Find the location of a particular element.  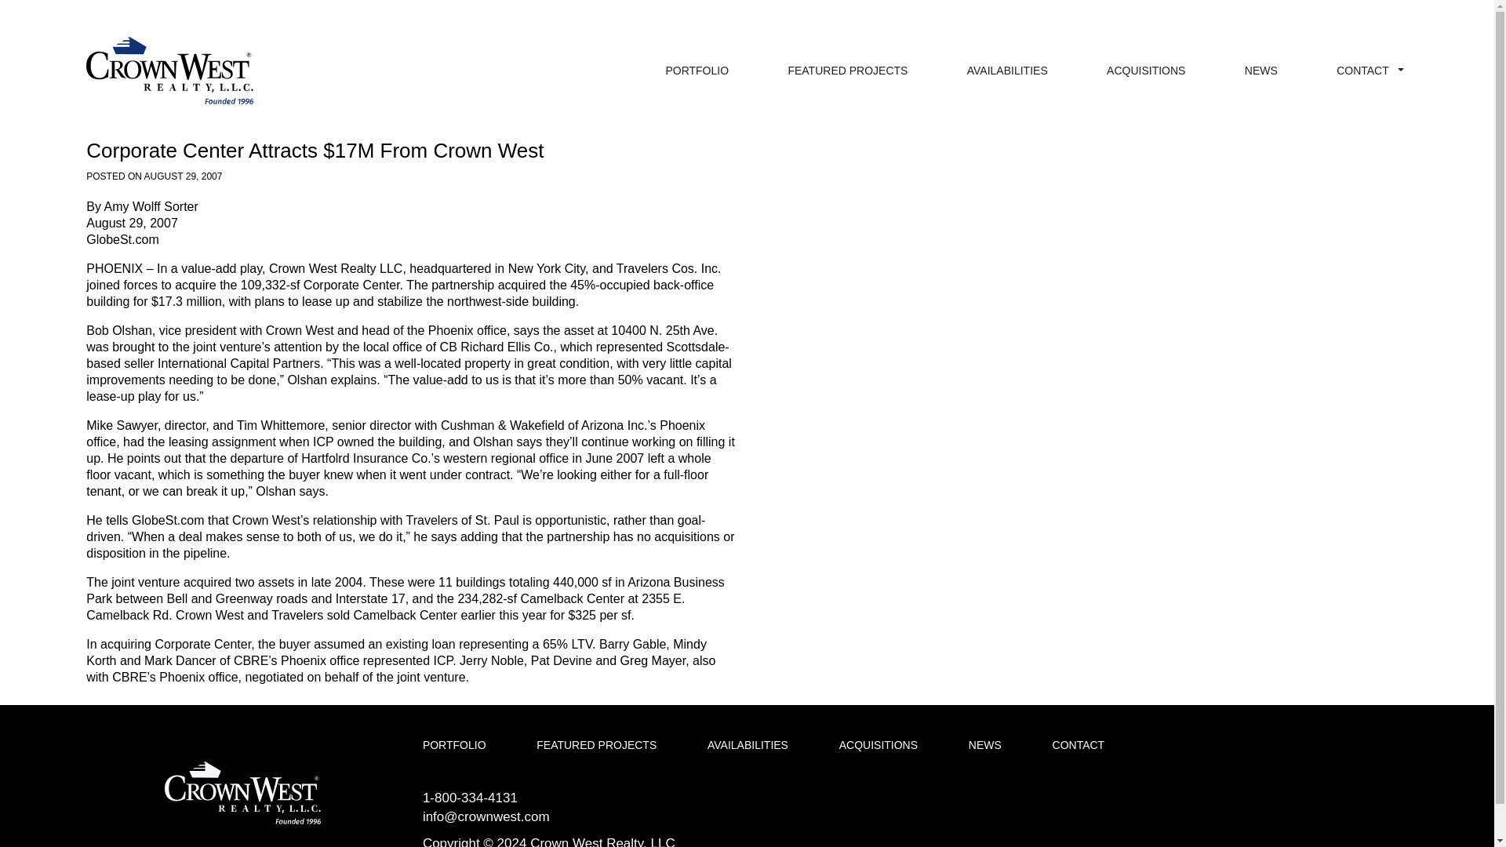

FEATURED PROJECTS is located at coordinates (847, 70).